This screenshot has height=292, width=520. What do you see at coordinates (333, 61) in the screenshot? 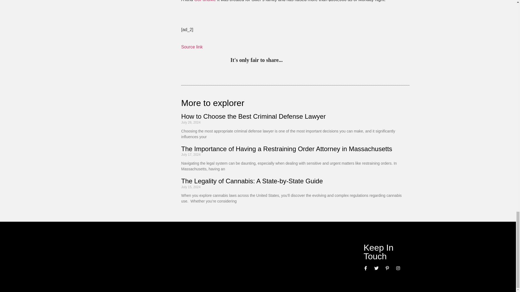
I see `facebook` at bounding box center [333, 61].